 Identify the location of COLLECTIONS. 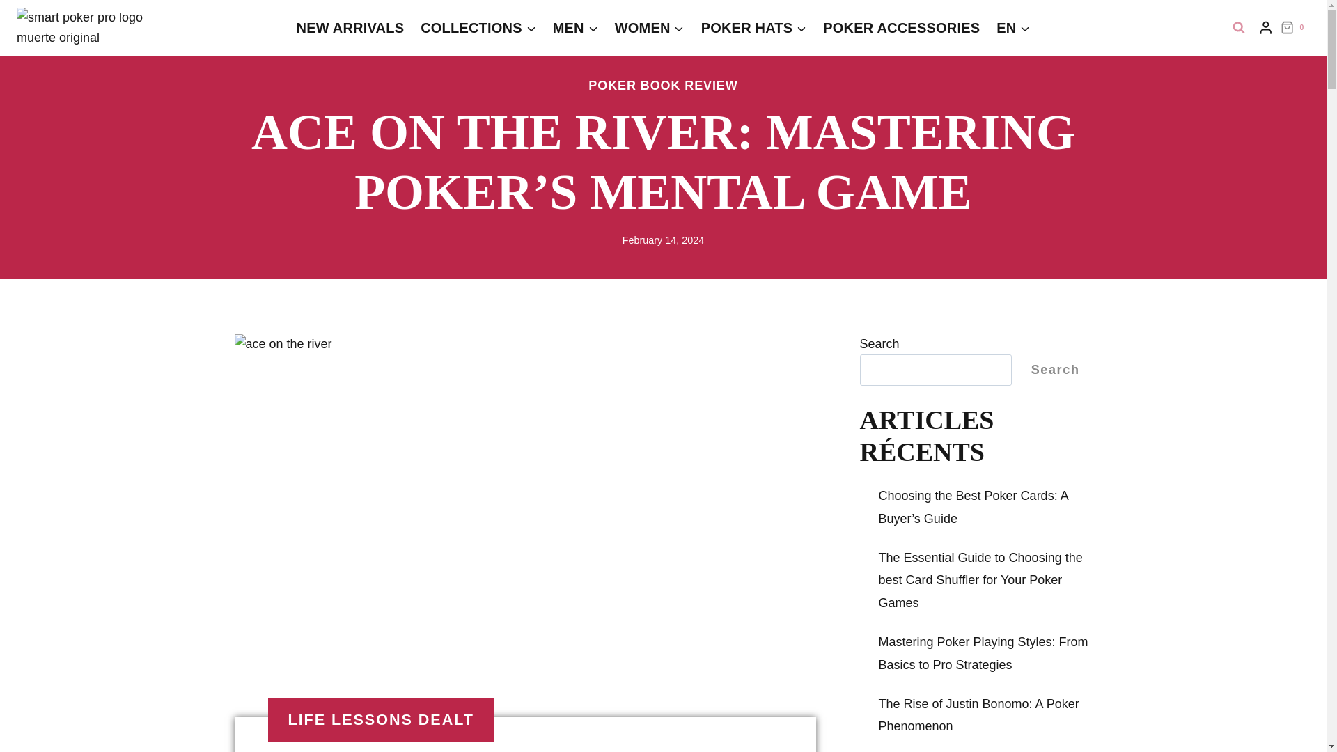
(478, 28).